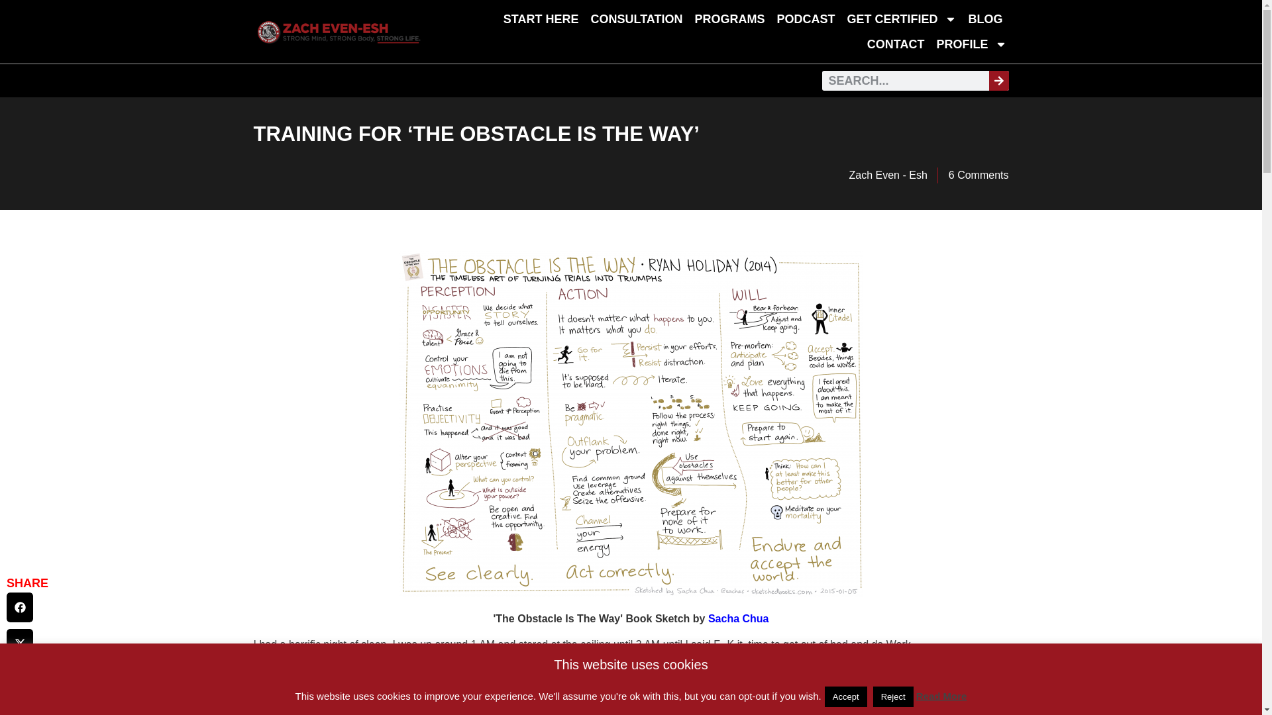 Image resolution: width=1272 pixels, height=715 pixels. I want to click on CONSULTATION, so click(636, 19).